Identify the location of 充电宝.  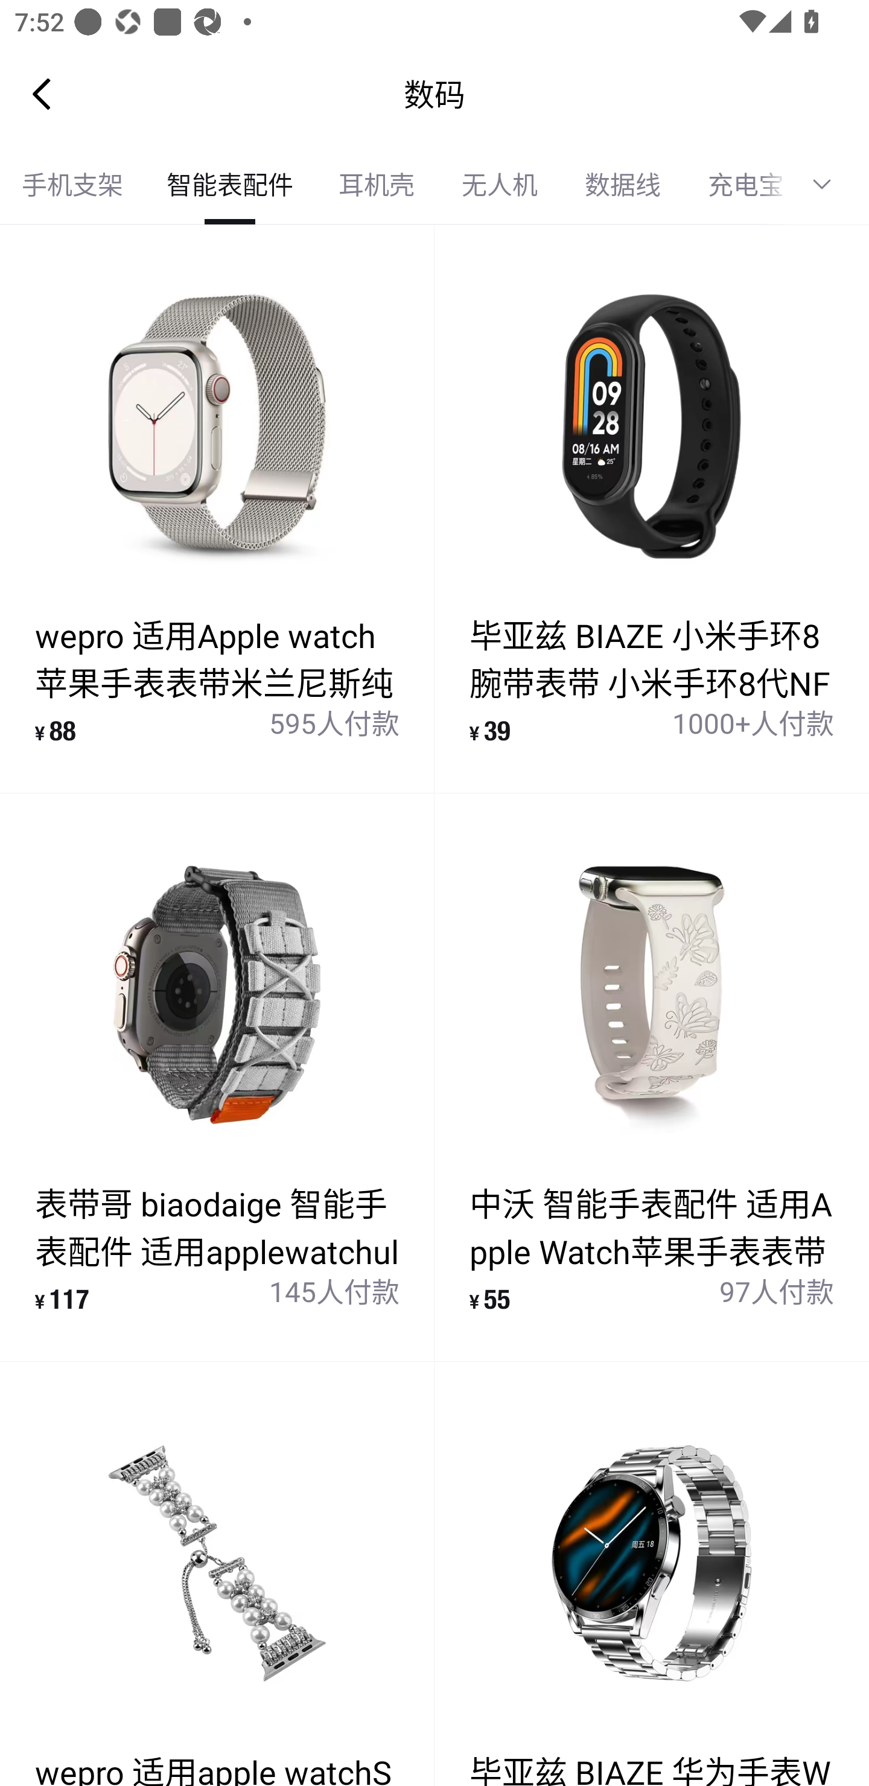
(736, 185).